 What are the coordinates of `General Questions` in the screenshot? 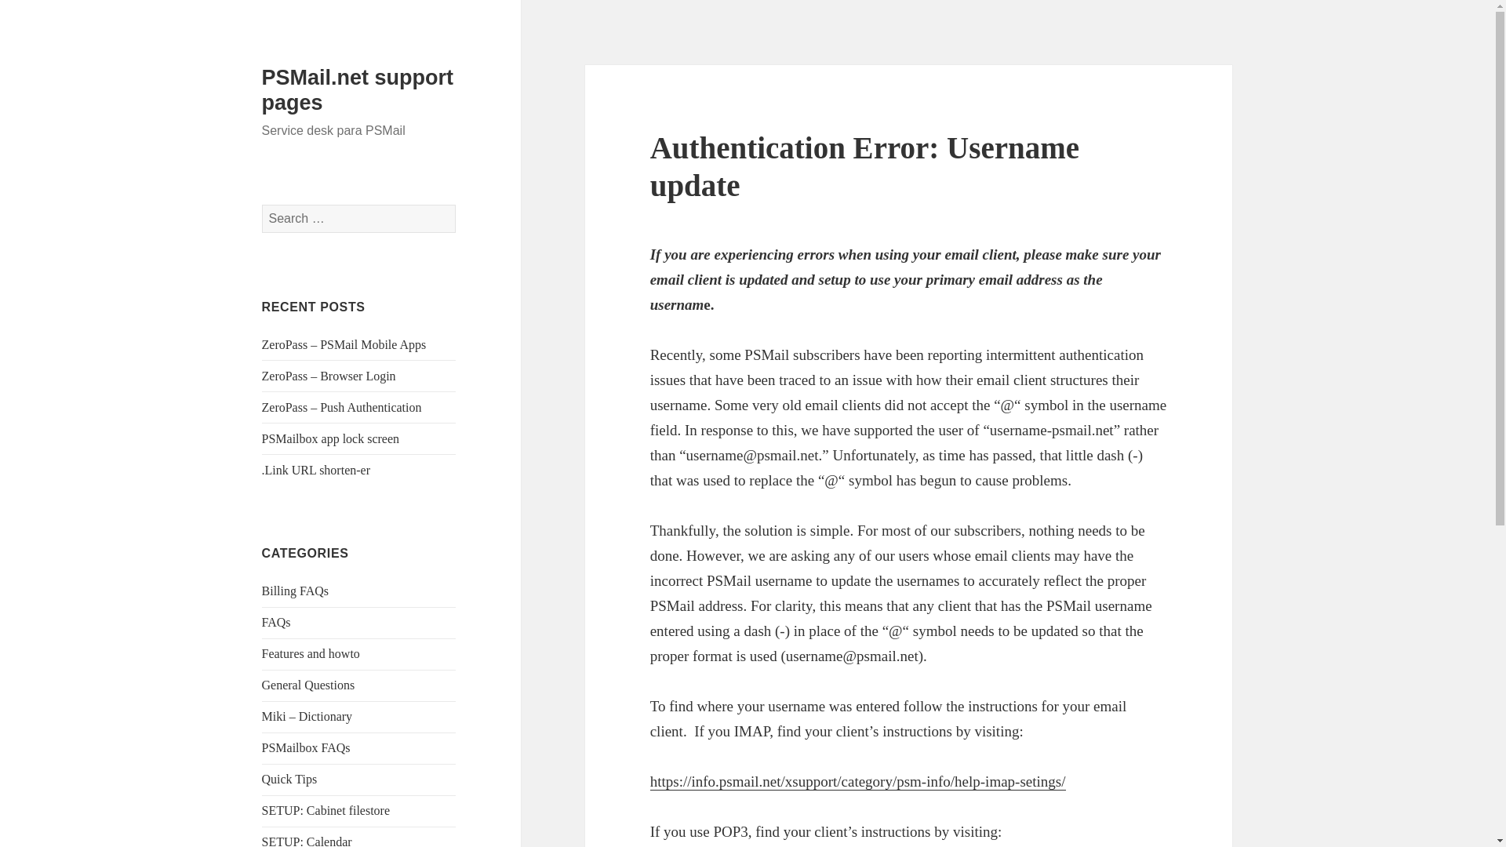 It's located at (309, 685).